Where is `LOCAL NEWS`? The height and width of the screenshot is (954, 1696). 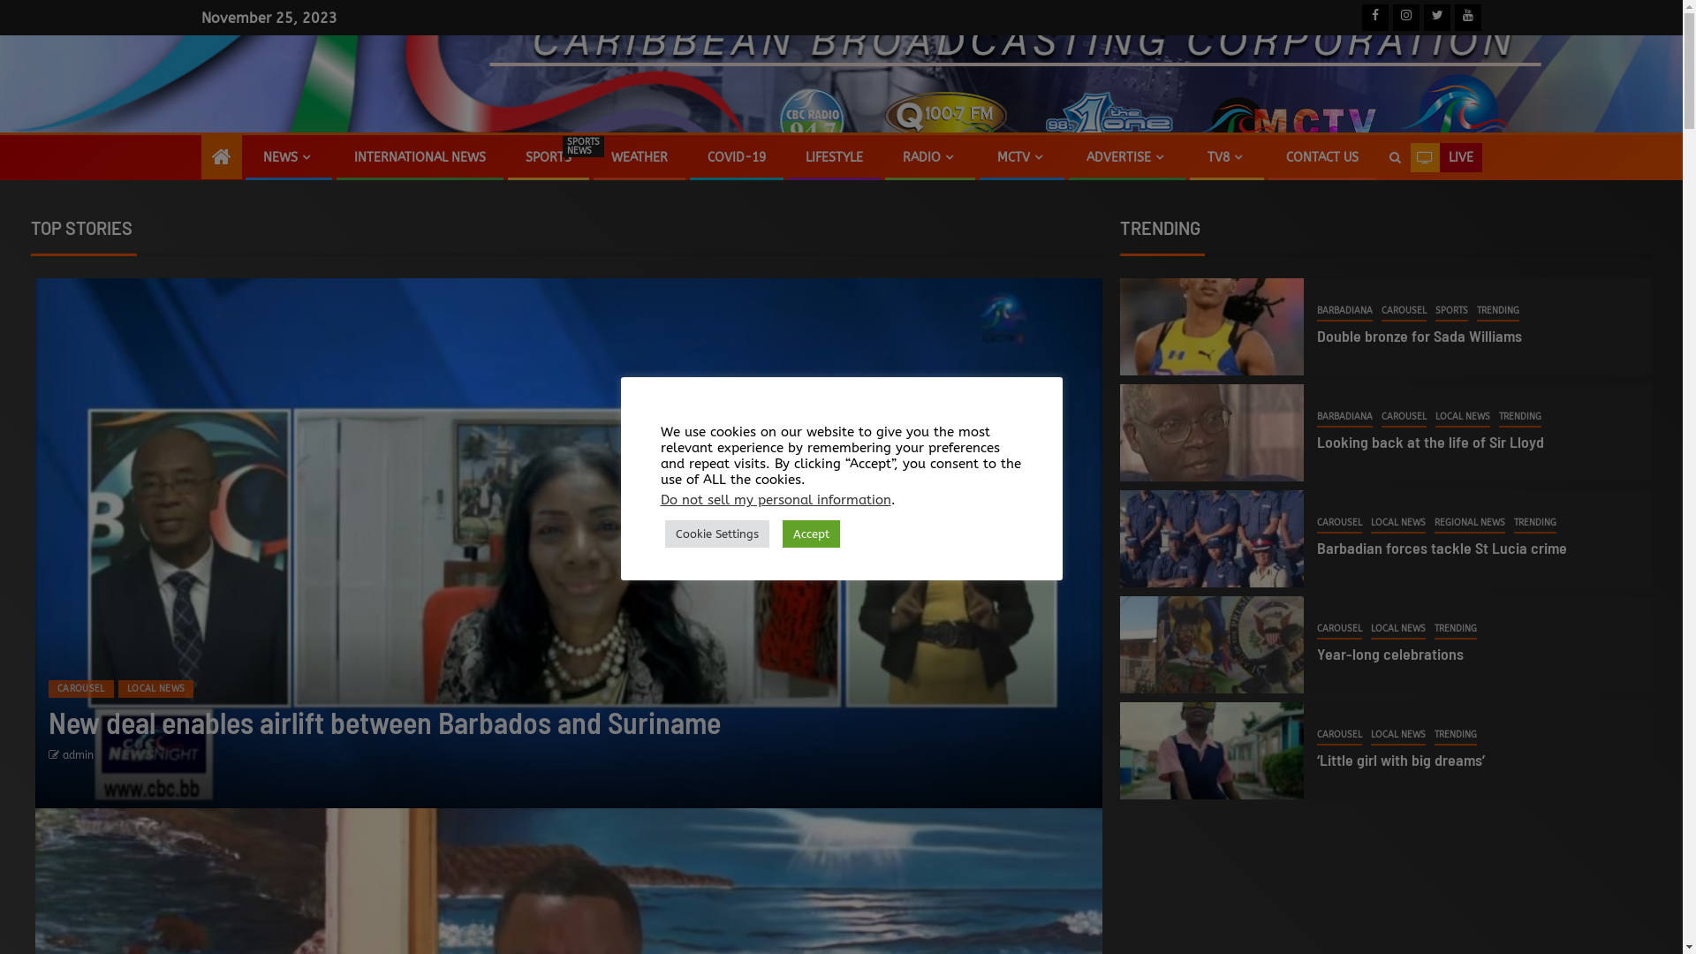 LOCAL NEWS is located at coordinates (1463, 418).